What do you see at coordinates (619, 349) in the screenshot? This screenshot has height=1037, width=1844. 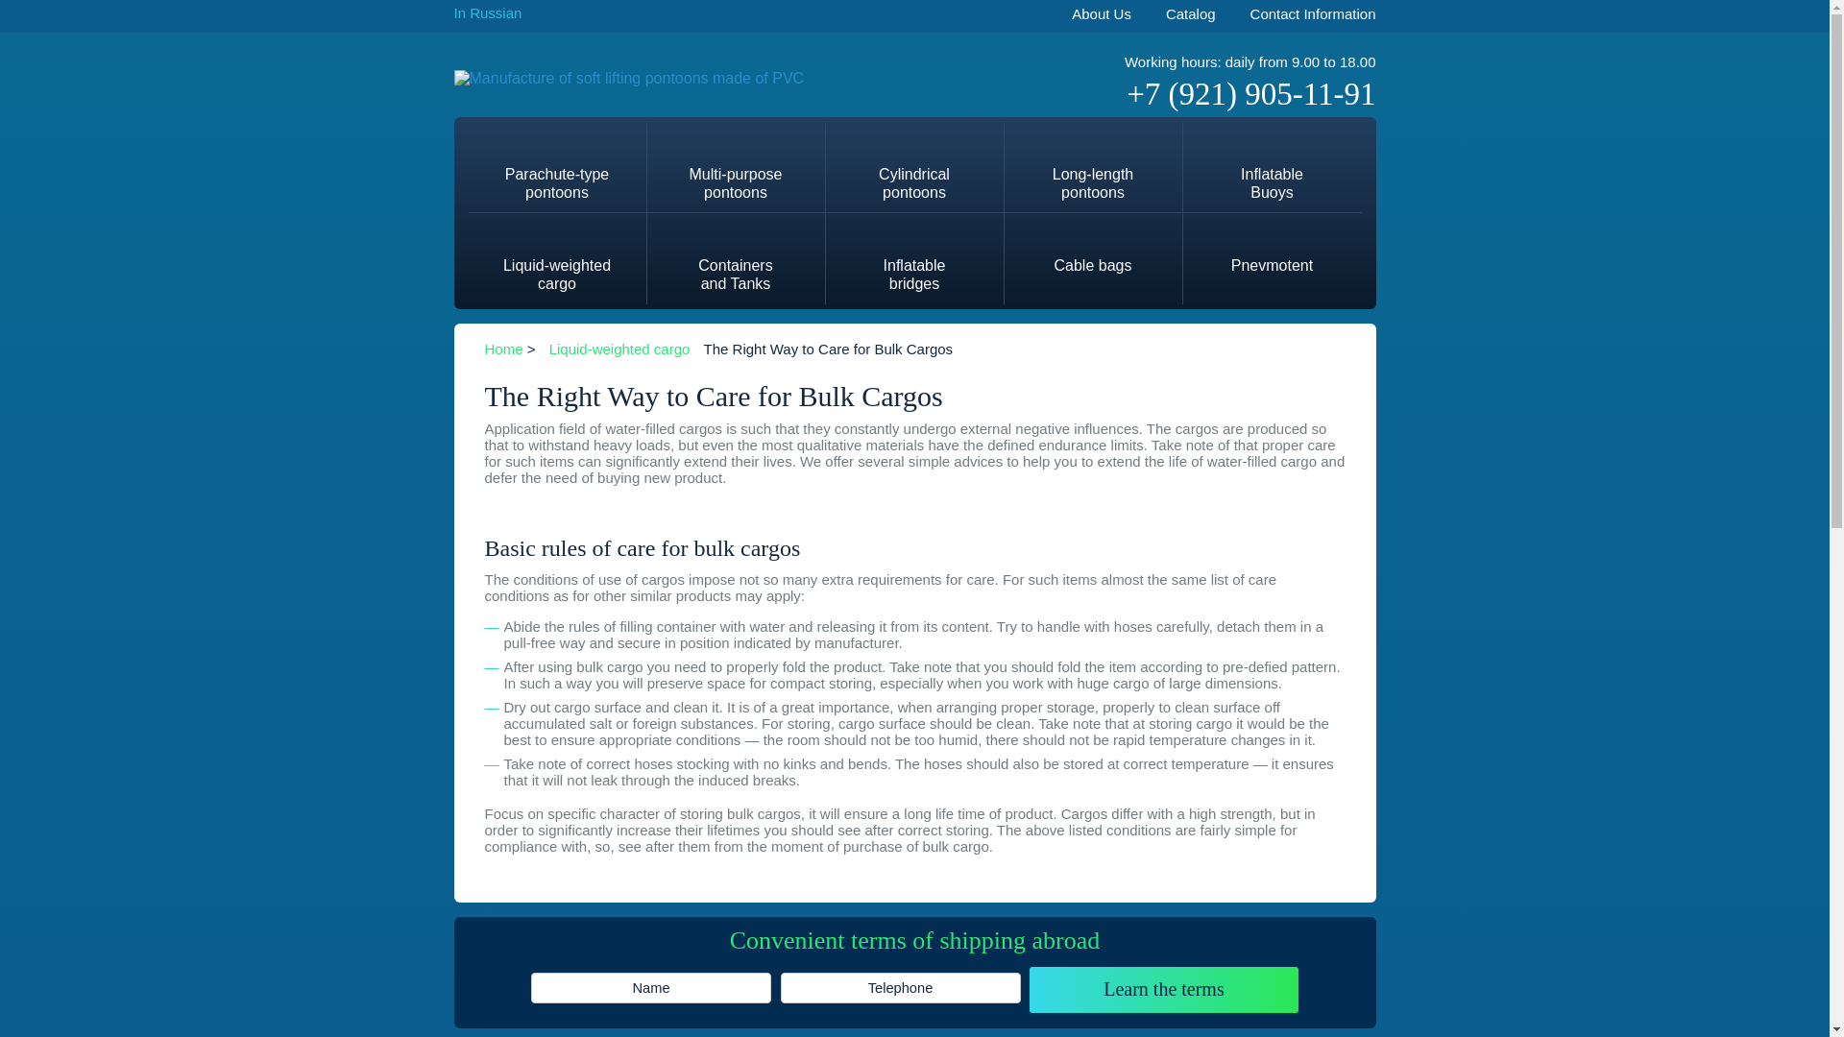 I see `Catalog` at bounding box center [619, 349].